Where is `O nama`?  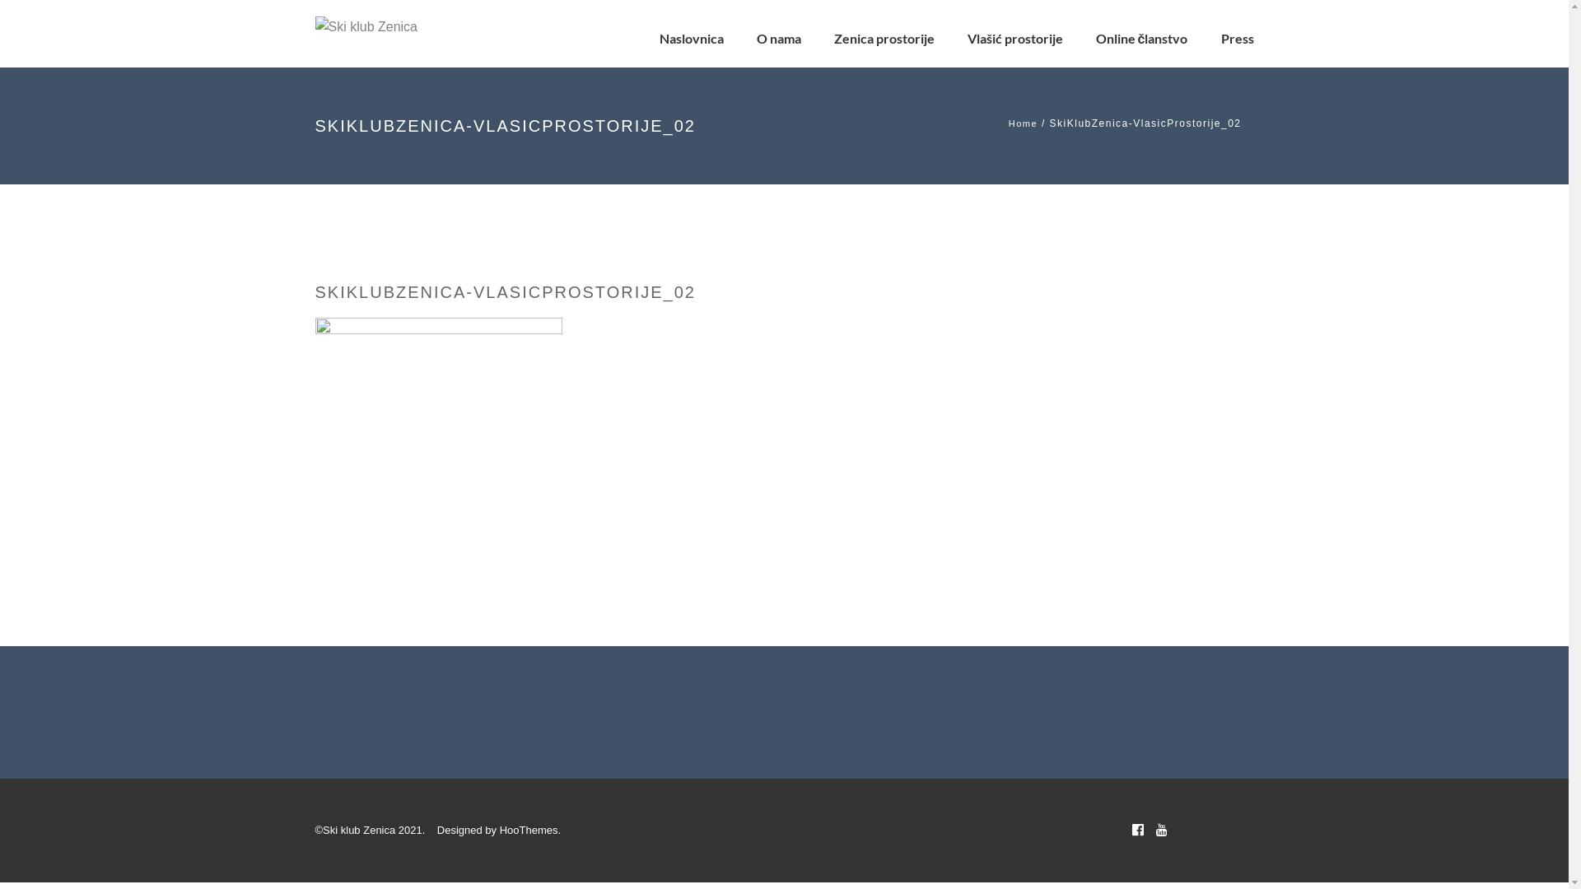 O nama is located at coordinates (779, 39).